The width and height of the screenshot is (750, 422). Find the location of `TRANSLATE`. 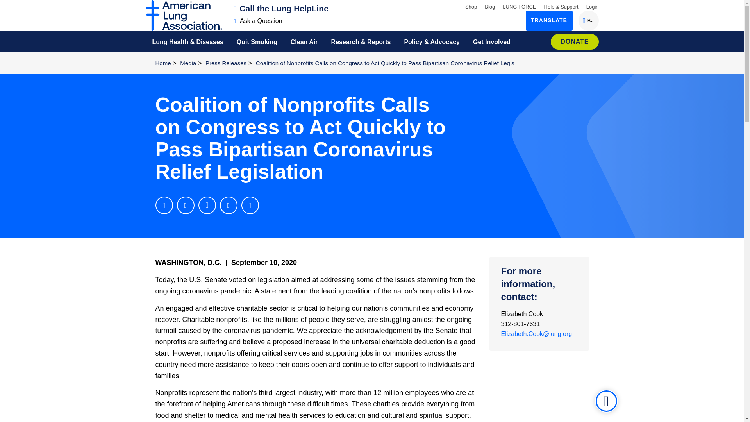

TRANSLATE is located at coordinates (549, 20).